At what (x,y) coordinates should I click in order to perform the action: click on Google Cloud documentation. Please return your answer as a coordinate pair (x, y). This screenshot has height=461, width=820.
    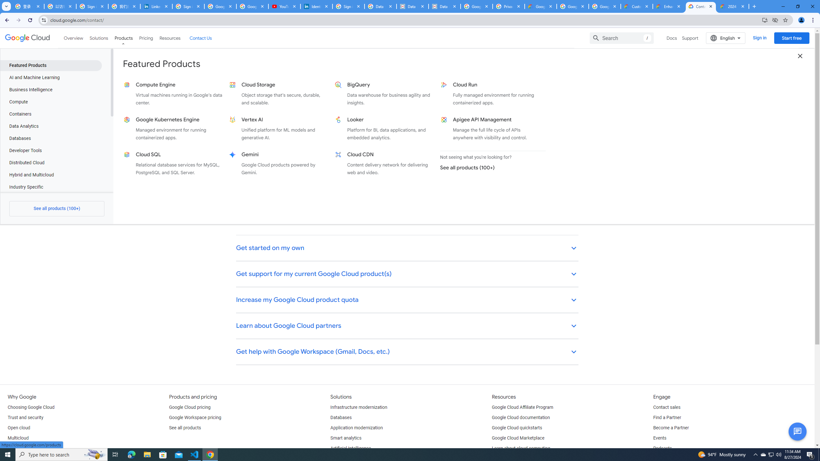
    Looking at the image, I should click on (521, 417).